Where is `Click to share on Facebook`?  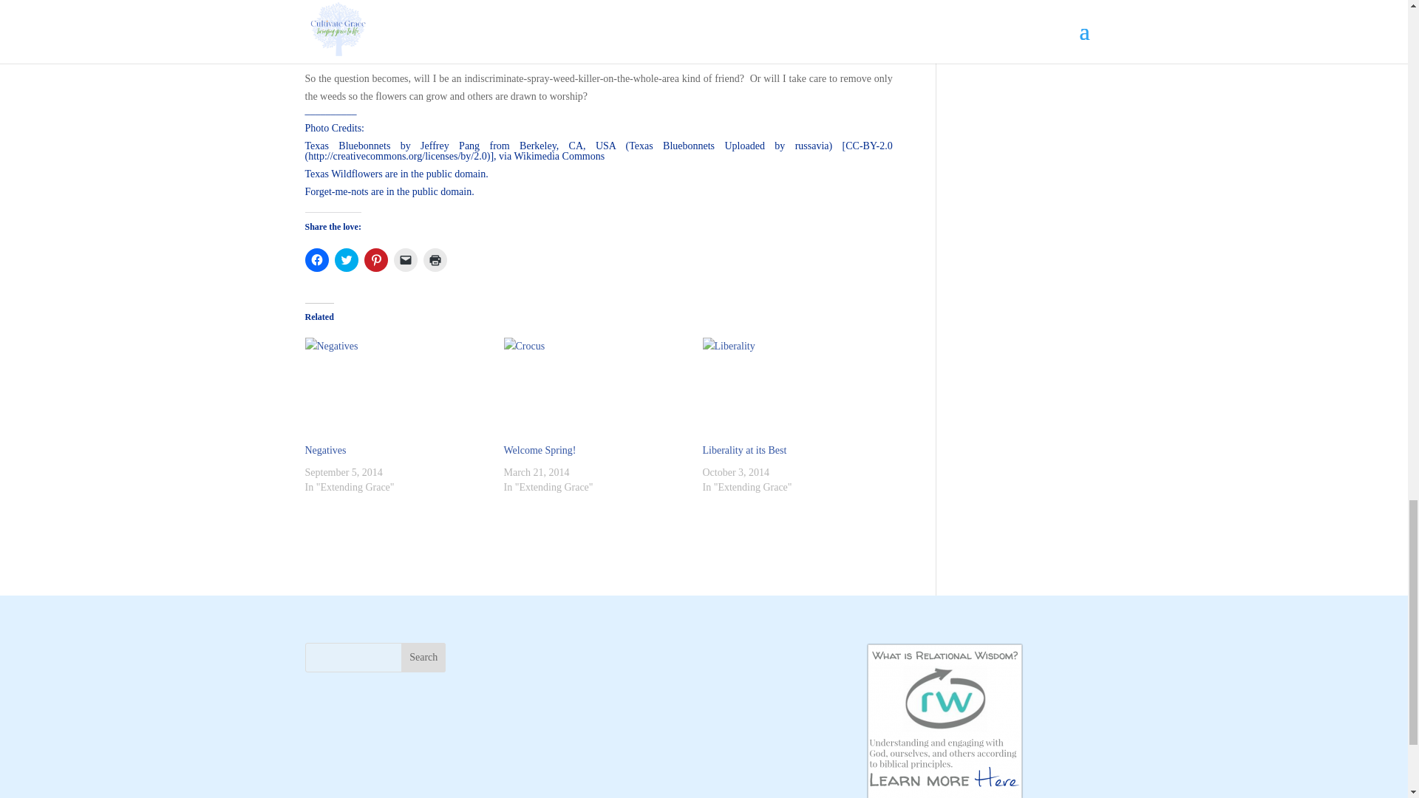
Click to share on Facebook is located at coordinates (316, 260).